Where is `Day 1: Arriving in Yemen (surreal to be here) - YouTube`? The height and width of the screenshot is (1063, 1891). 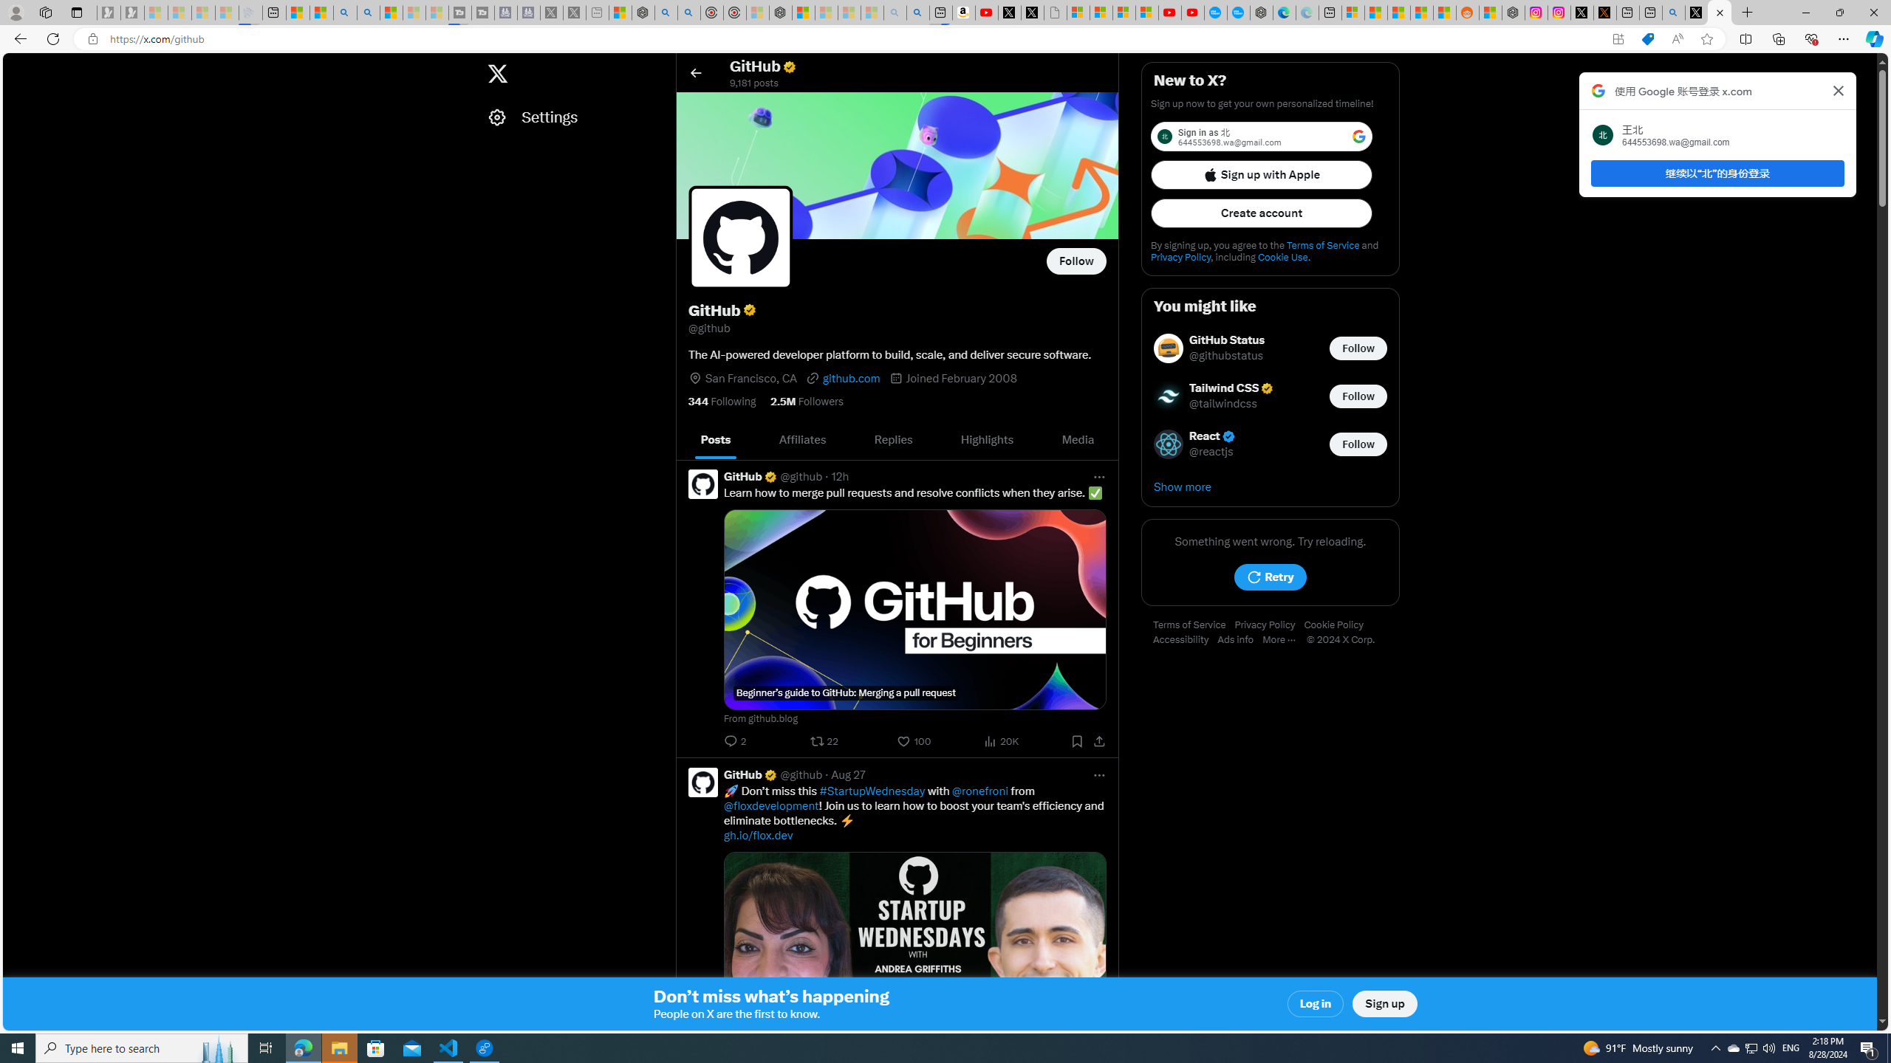
Day 1: Arriving in Yemen (surreal to be here) - YouTube is located at coordinates (985, 13).